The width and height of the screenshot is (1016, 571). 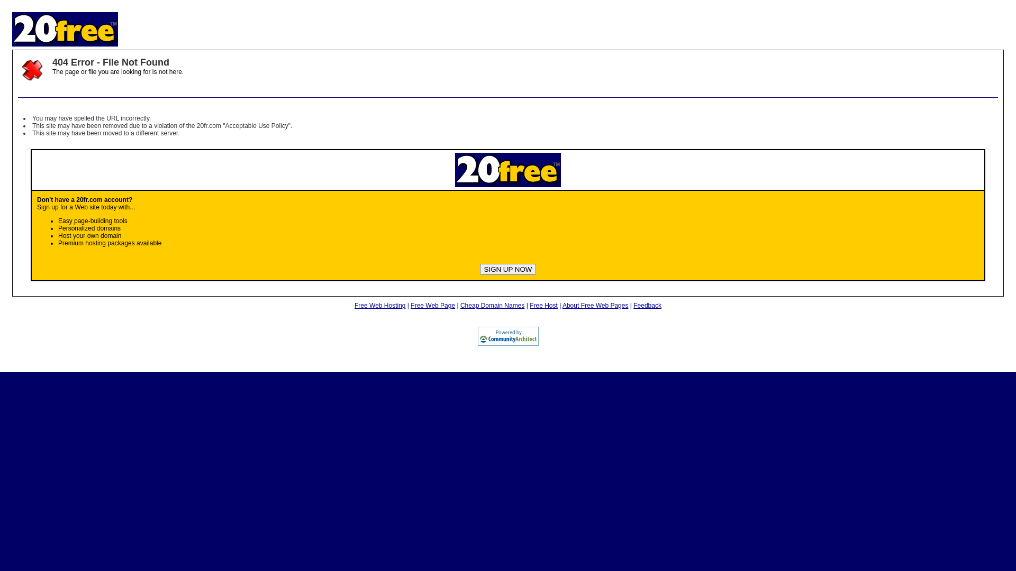 What do you see at coordinates (433, 306) in the screenshot?
I see `Free Web Page` at bounding box center [433, 306].